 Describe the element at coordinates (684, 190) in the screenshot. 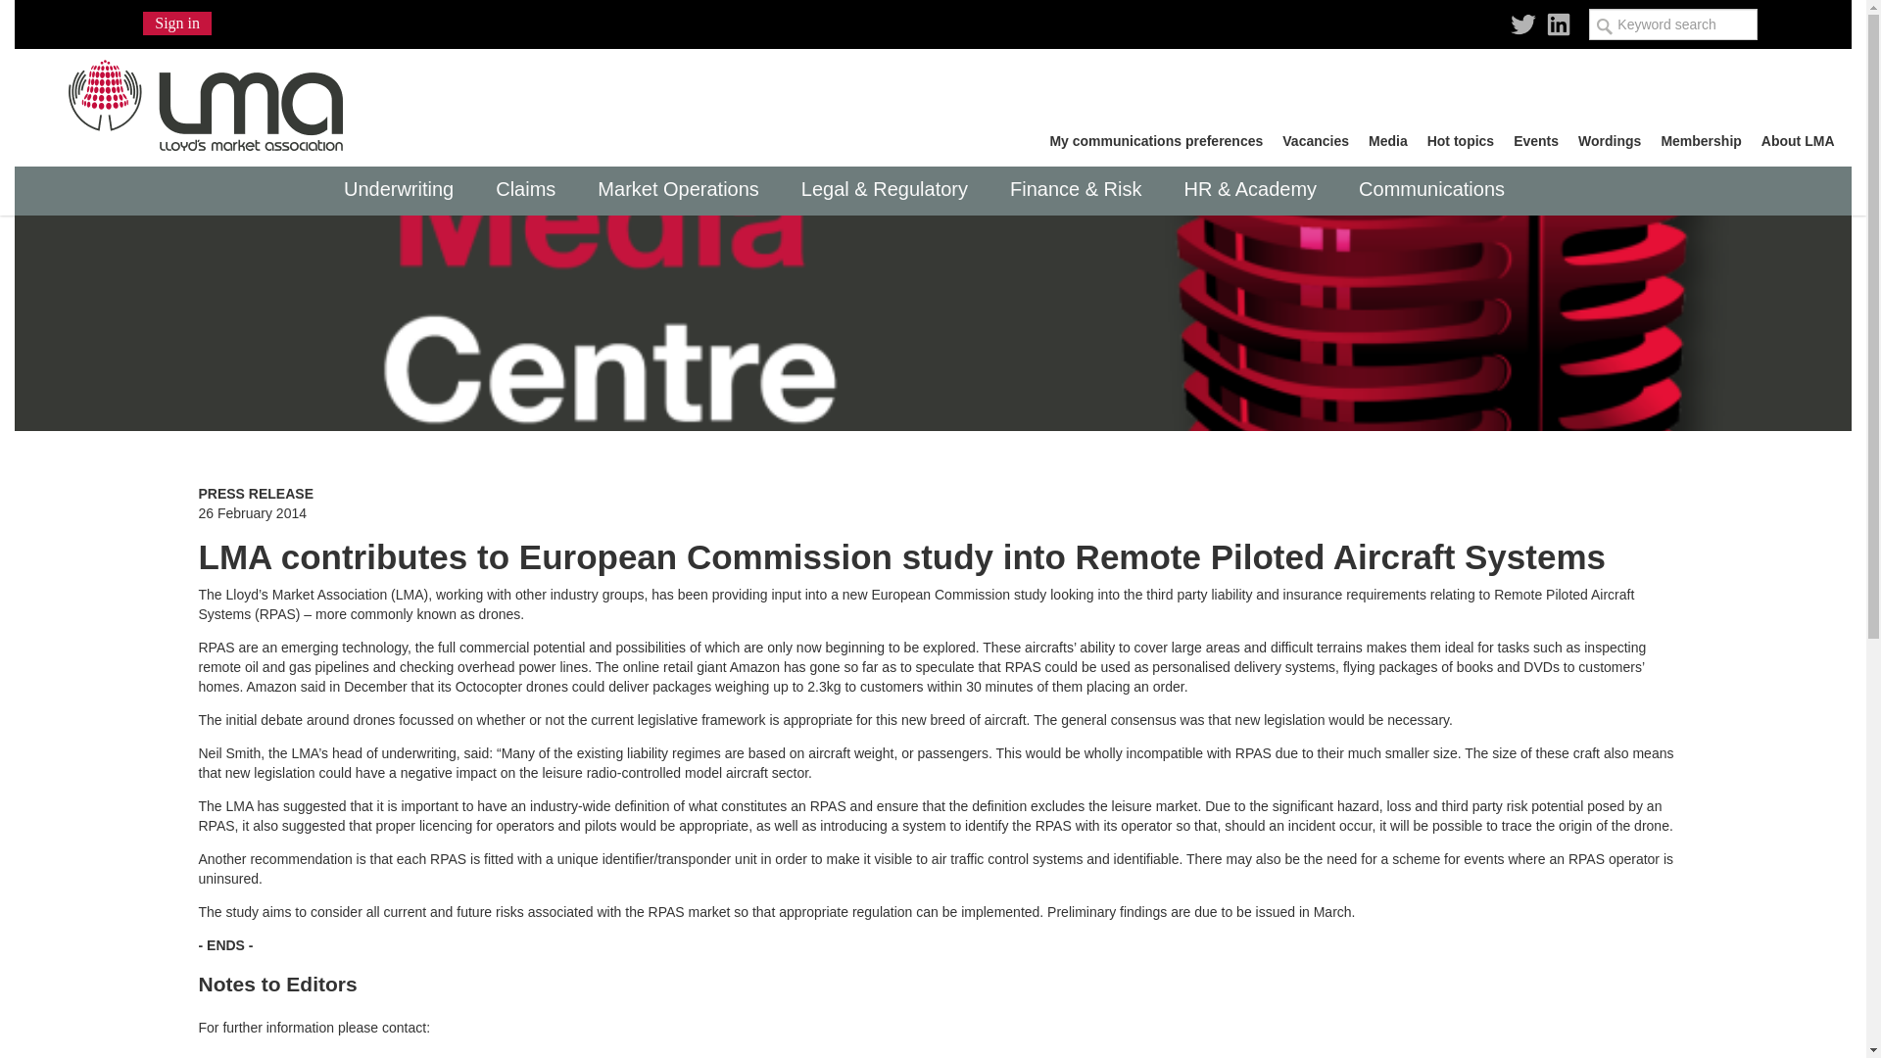

I see `Market Operations` at that location.